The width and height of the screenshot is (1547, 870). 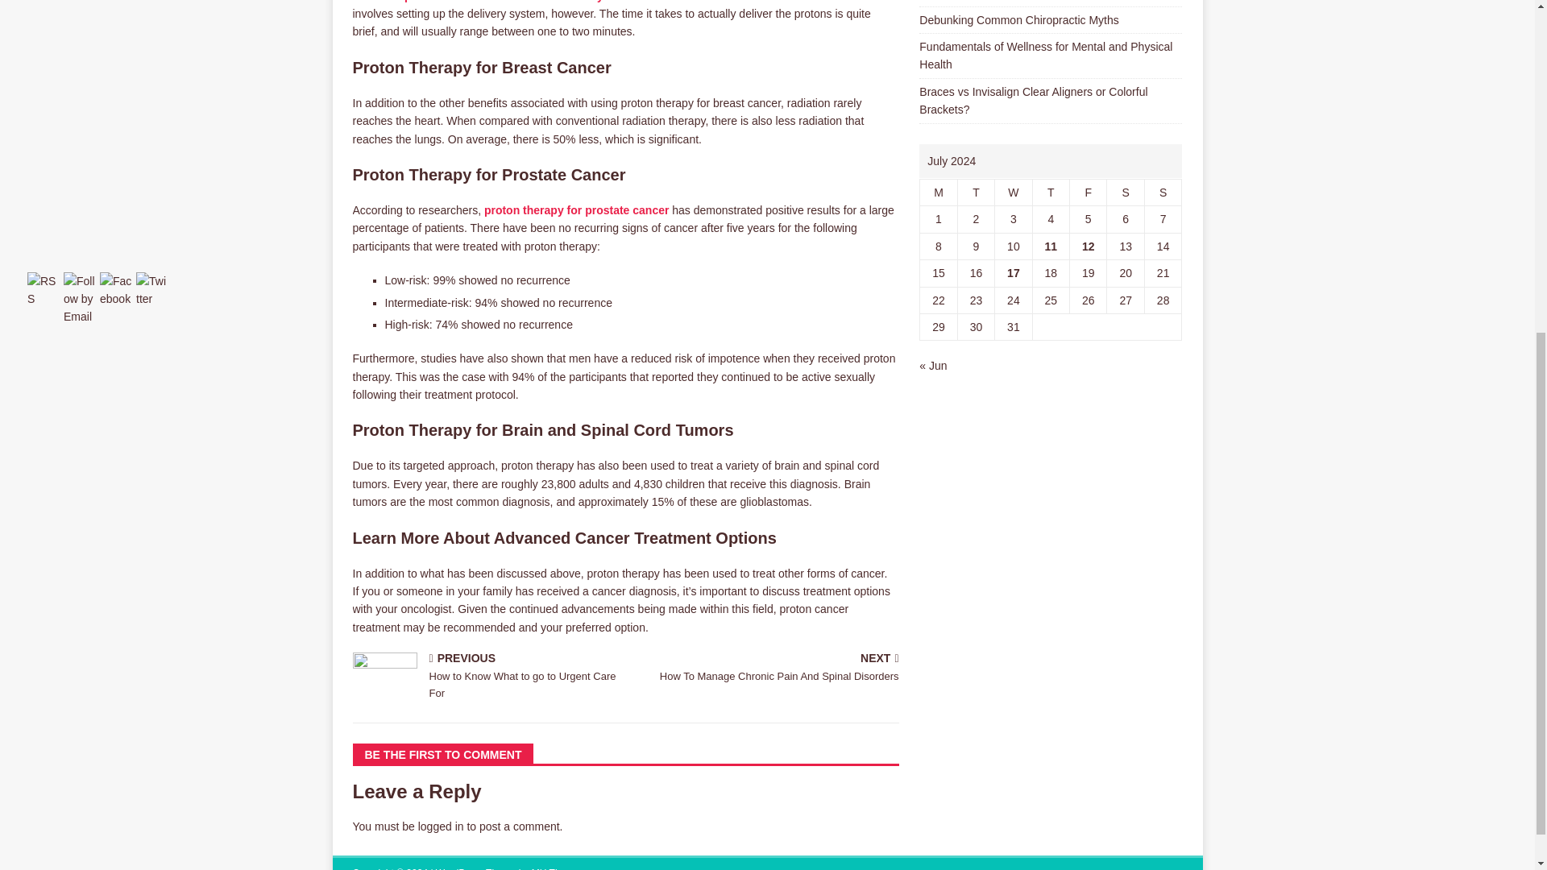 I want to click on Fundamentals of Wellness for Mental and Physical Health, so click(x=1046, y=55).